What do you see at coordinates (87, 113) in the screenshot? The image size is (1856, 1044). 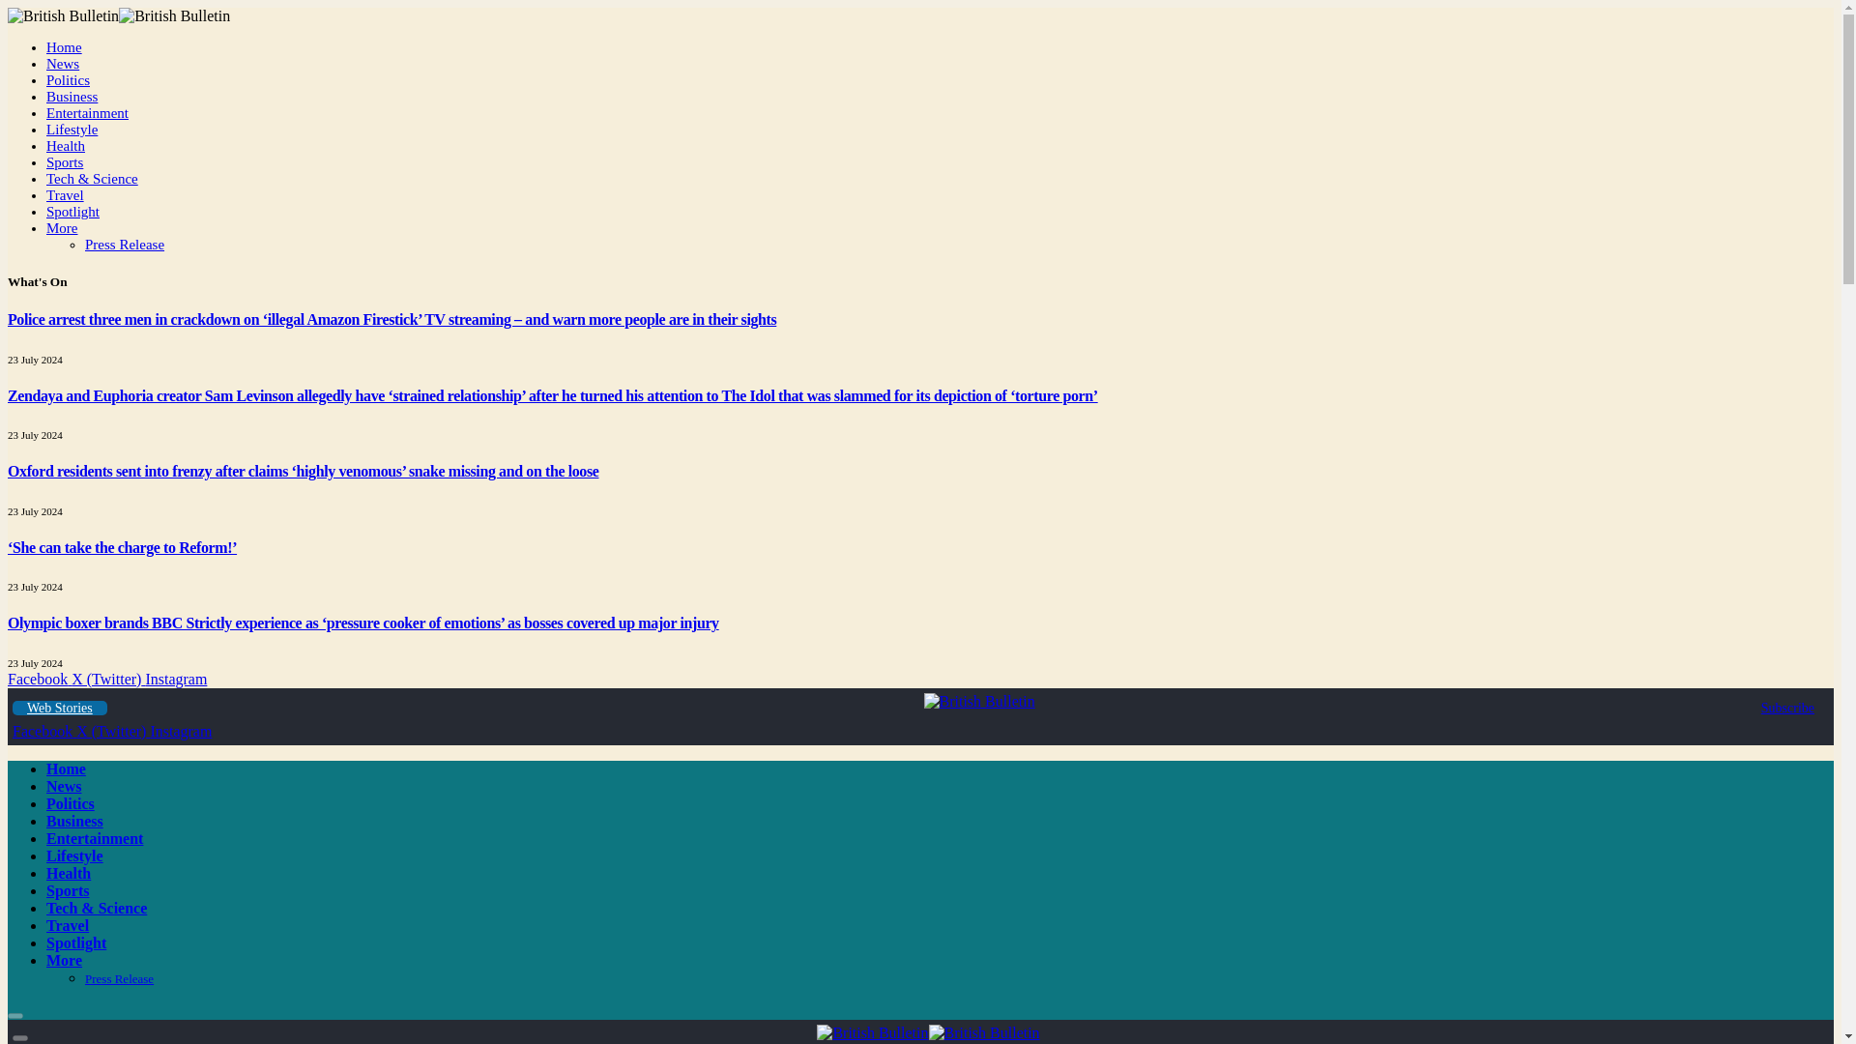 I see `Entertainment` at bounding box center [87, 113].